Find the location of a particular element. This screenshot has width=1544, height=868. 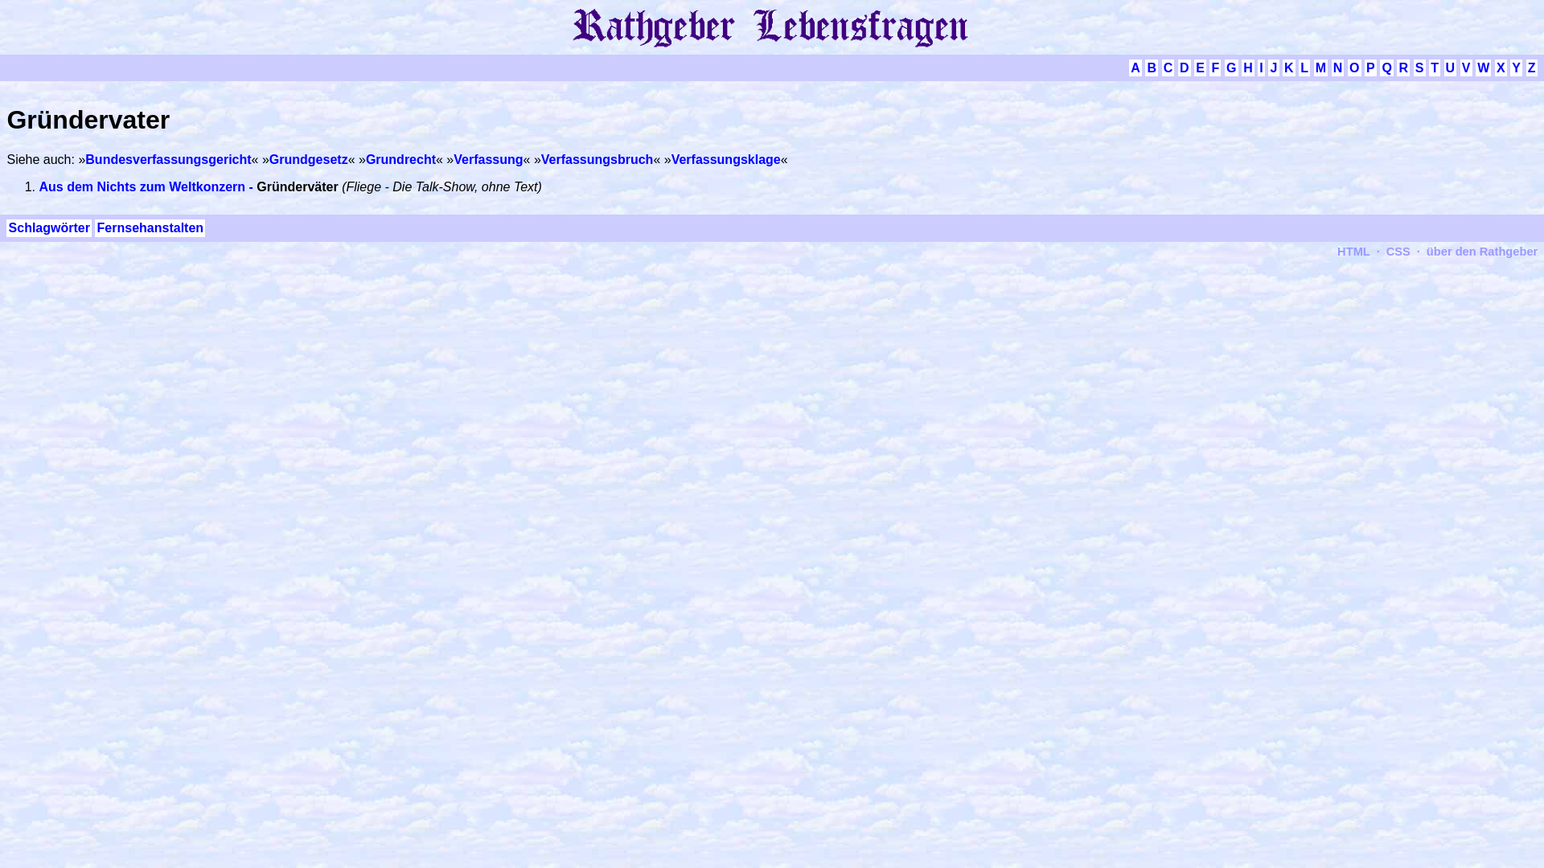

W is located at coordinates (1483, 68).